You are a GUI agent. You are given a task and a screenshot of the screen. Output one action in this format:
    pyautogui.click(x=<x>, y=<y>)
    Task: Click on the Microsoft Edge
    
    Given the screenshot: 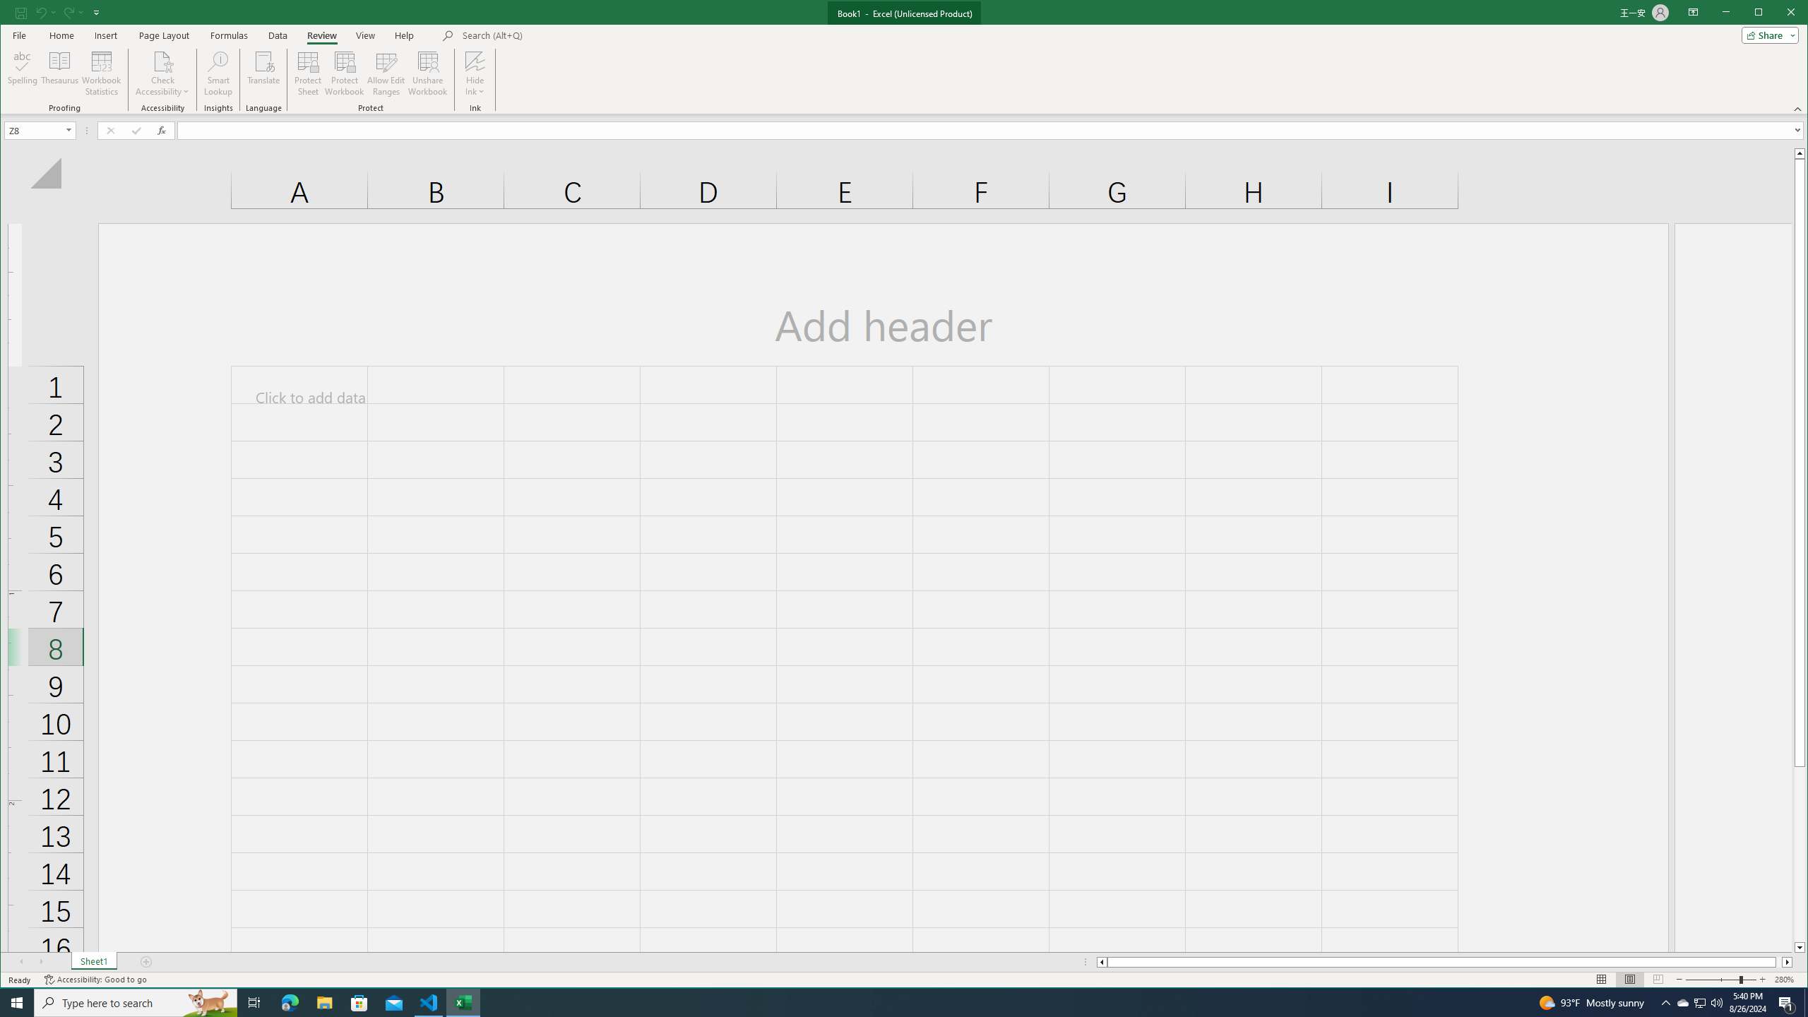 What is the action you would take?
    pyautogui.click(x=290, y=1003)
    